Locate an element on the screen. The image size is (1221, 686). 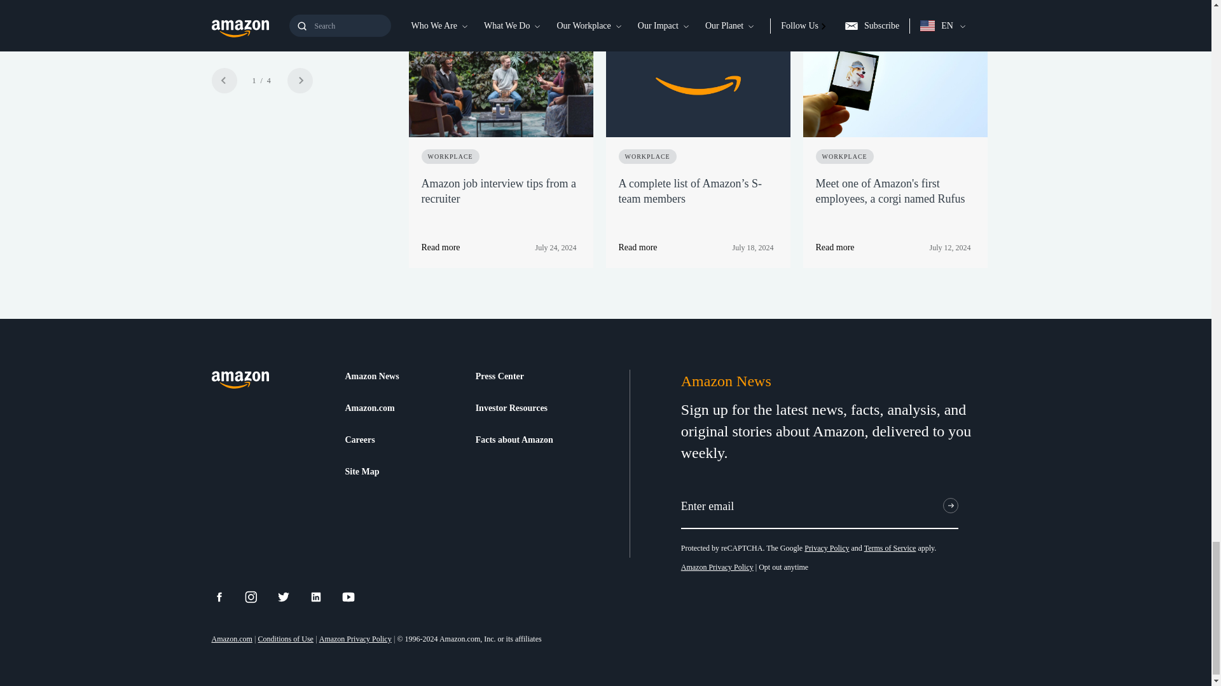
Instagram is located at coordinates (259, 597).